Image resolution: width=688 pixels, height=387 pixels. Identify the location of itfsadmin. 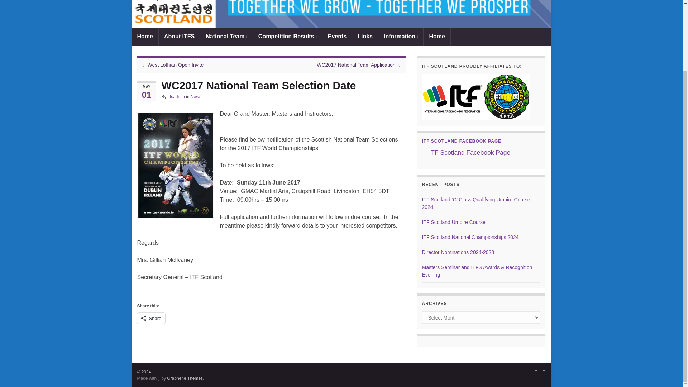
(176, 97).